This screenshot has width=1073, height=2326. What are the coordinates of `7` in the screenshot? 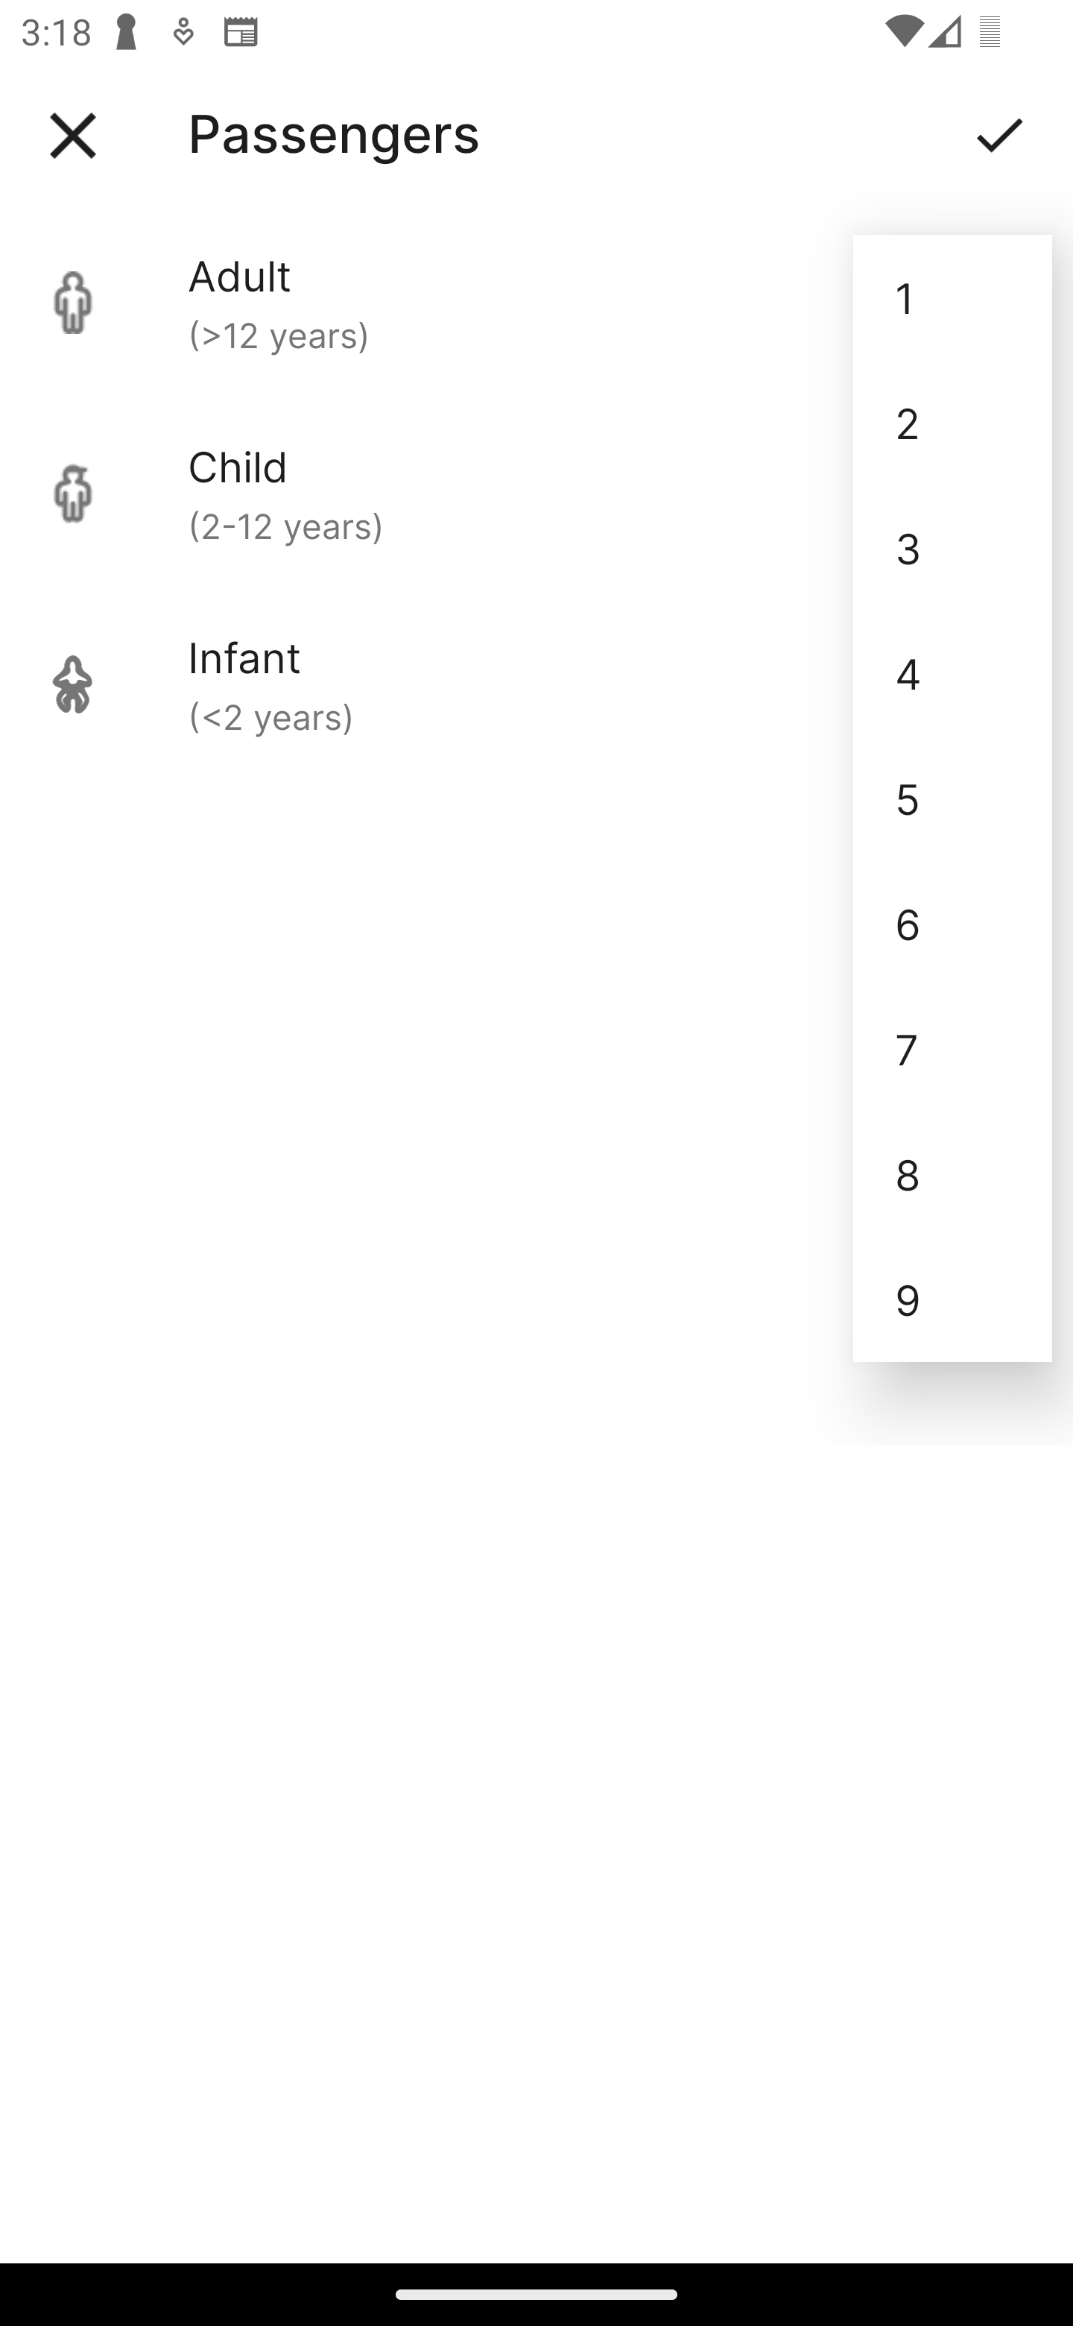 It's located at (952, 1048).